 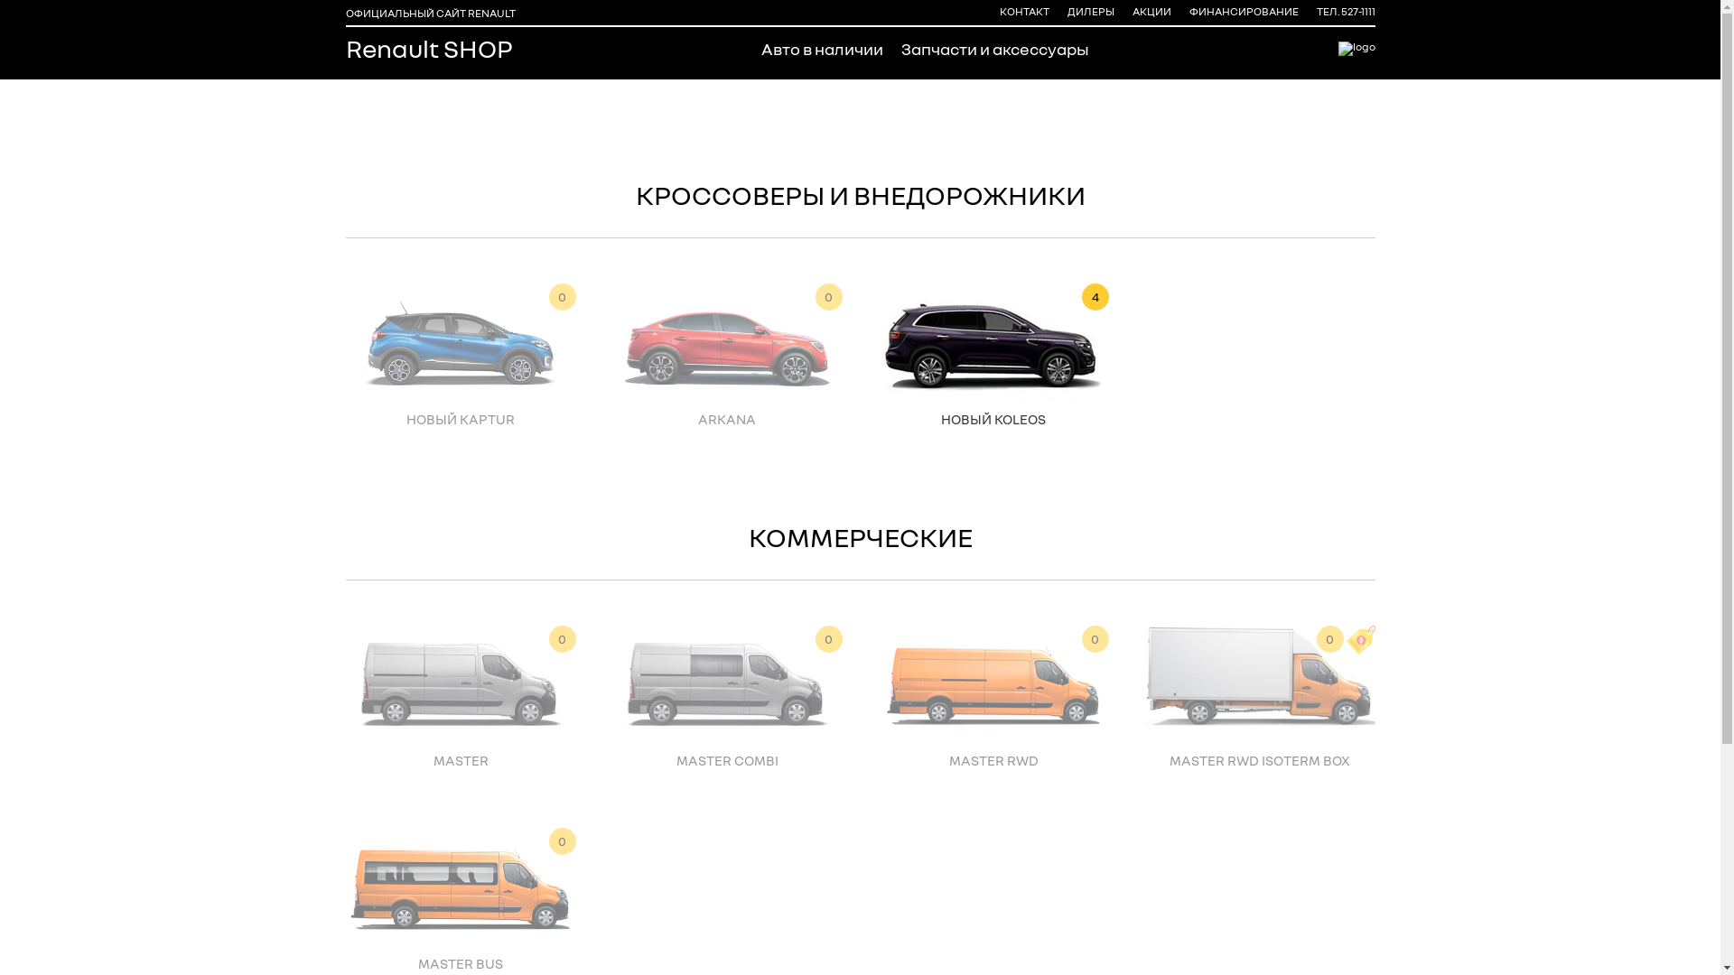 I want to click on 0, so click(x=728, y=682).